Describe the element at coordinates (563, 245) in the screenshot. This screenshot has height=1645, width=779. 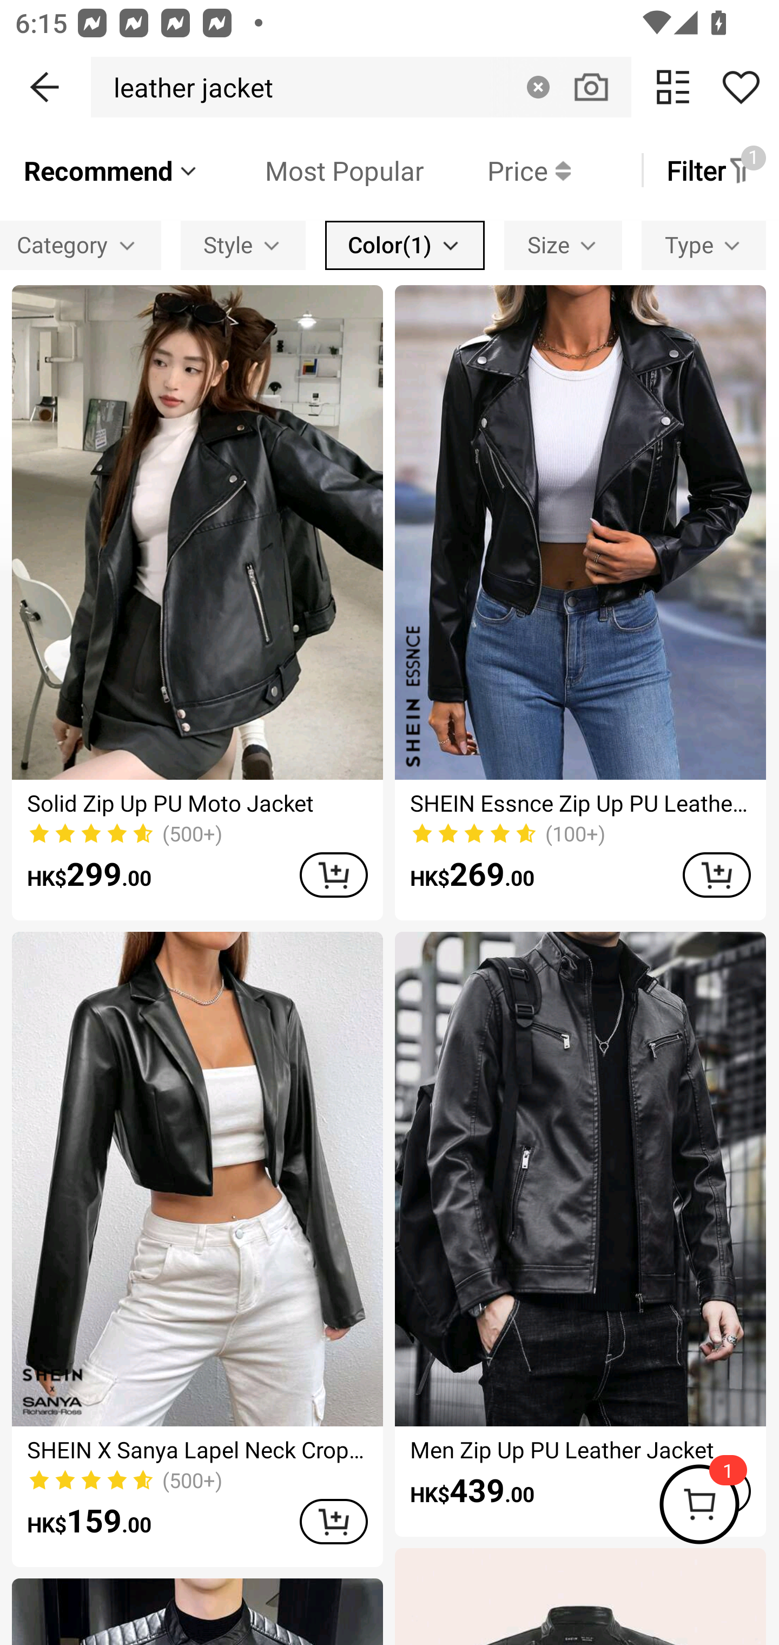
I see `Size` at that location.